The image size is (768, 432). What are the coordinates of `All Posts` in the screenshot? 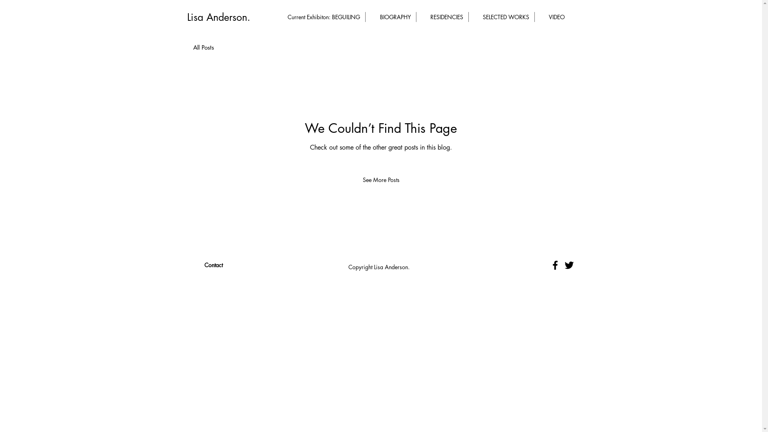 It's located at (203, 47).